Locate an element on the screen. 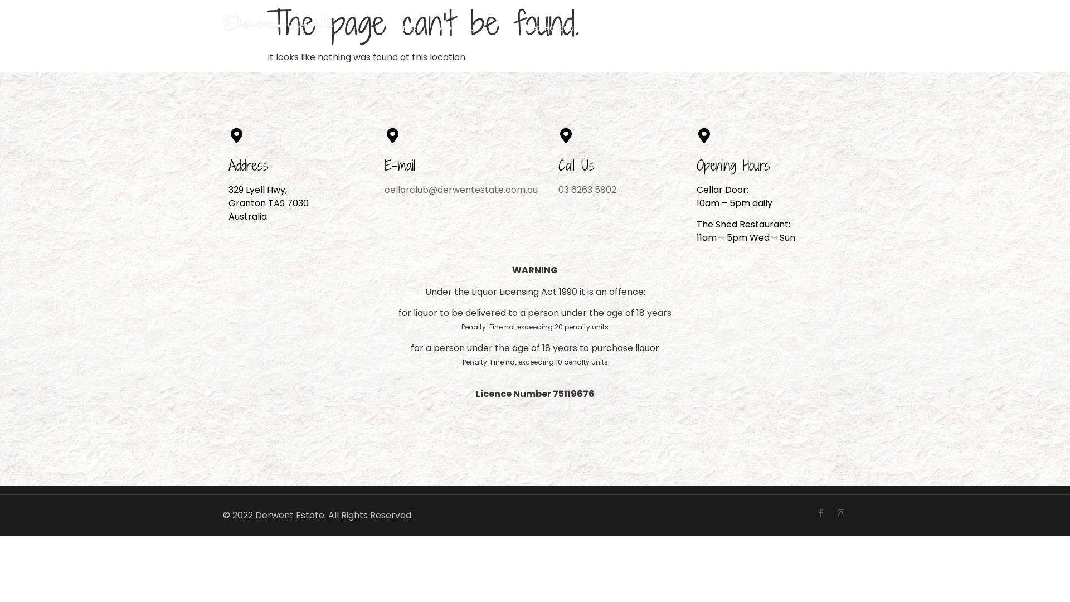  Wine Club is located at coordinates (682, 28).